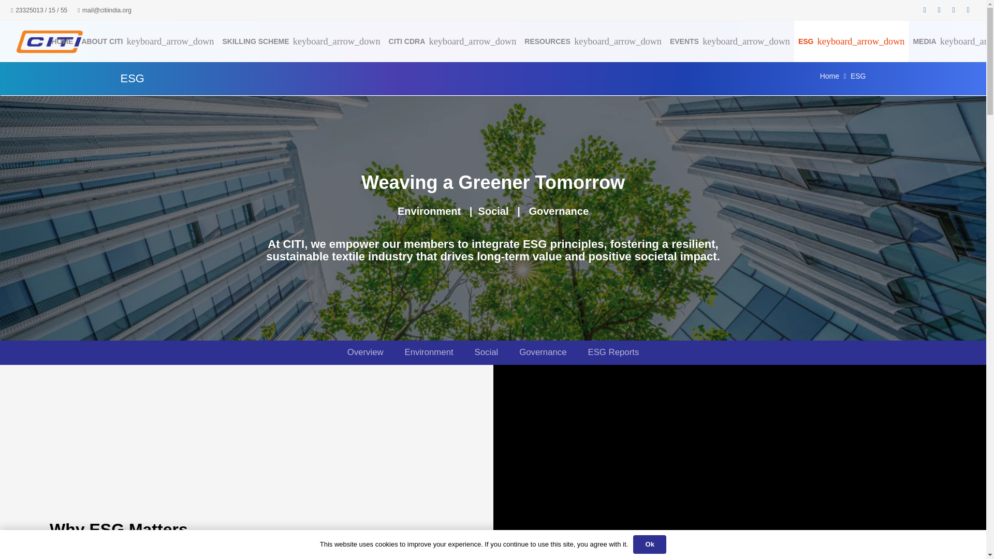  Describe the element at coordinates (939, 10) in the screenshot. I see `Twitter` at that location.